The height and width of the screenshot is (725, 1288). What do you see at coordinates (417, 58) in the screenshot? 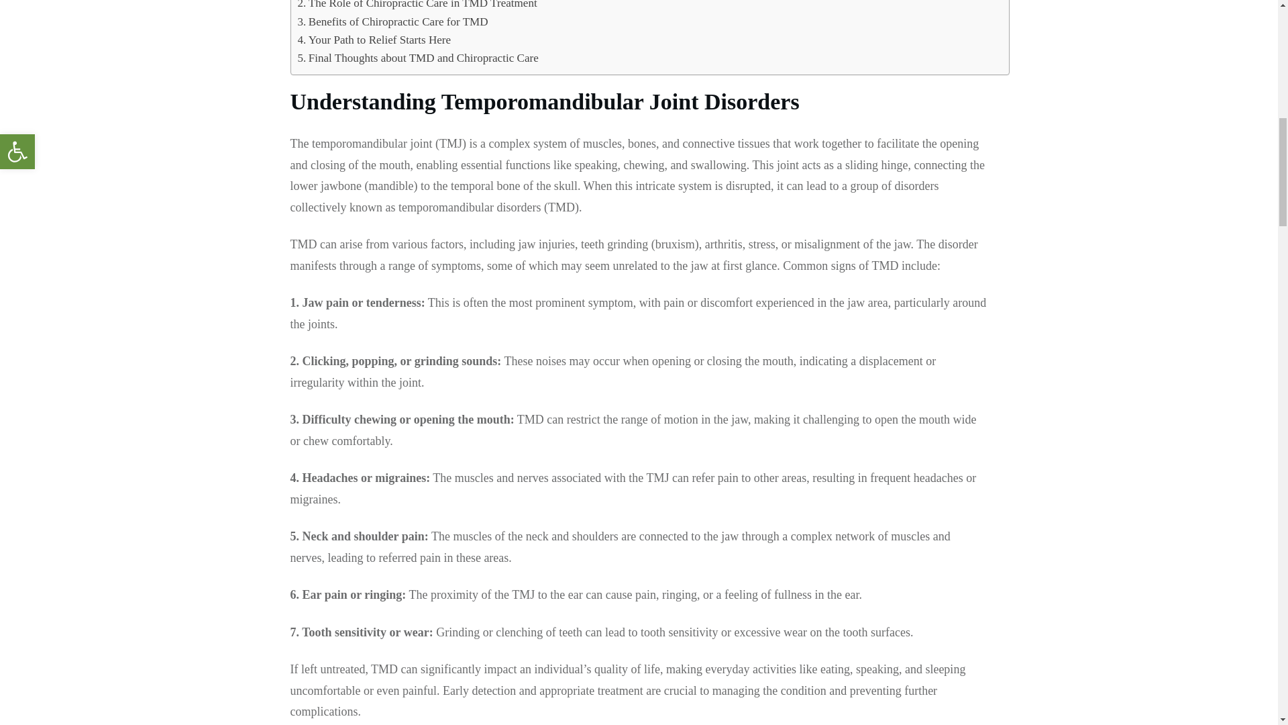
I see `Final Thoughts about TMD and Chiropractic Care` at bounding box center [417, 58].